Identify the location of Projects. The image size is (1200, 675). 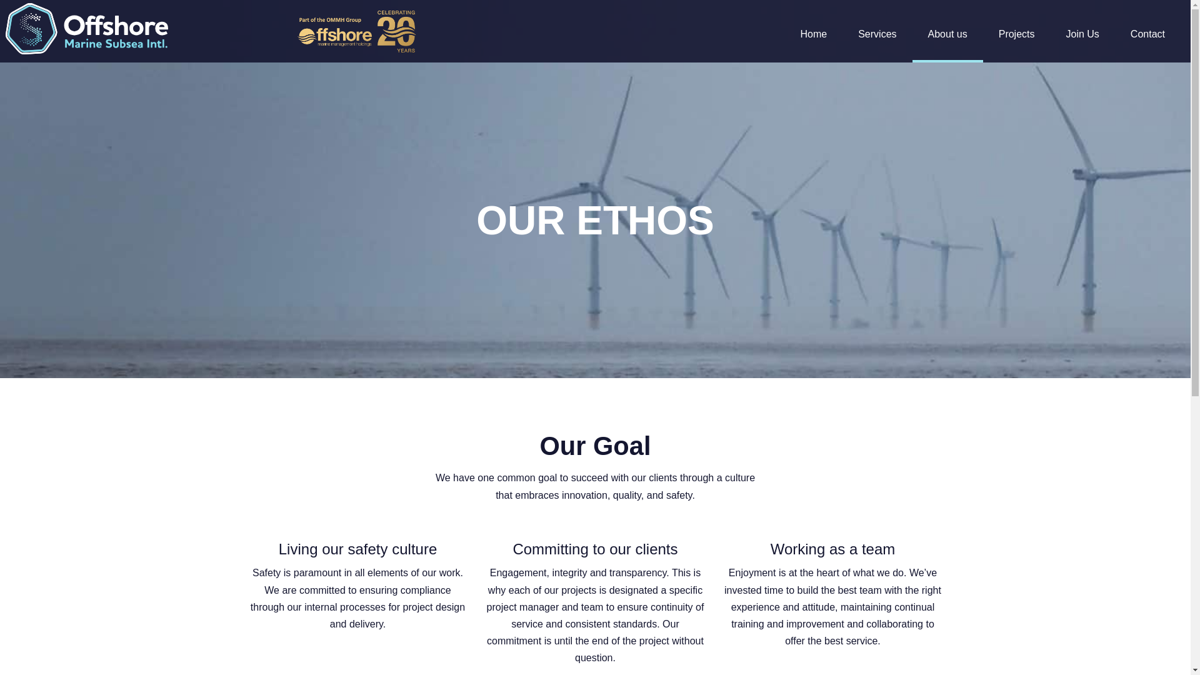
(1016, 30).